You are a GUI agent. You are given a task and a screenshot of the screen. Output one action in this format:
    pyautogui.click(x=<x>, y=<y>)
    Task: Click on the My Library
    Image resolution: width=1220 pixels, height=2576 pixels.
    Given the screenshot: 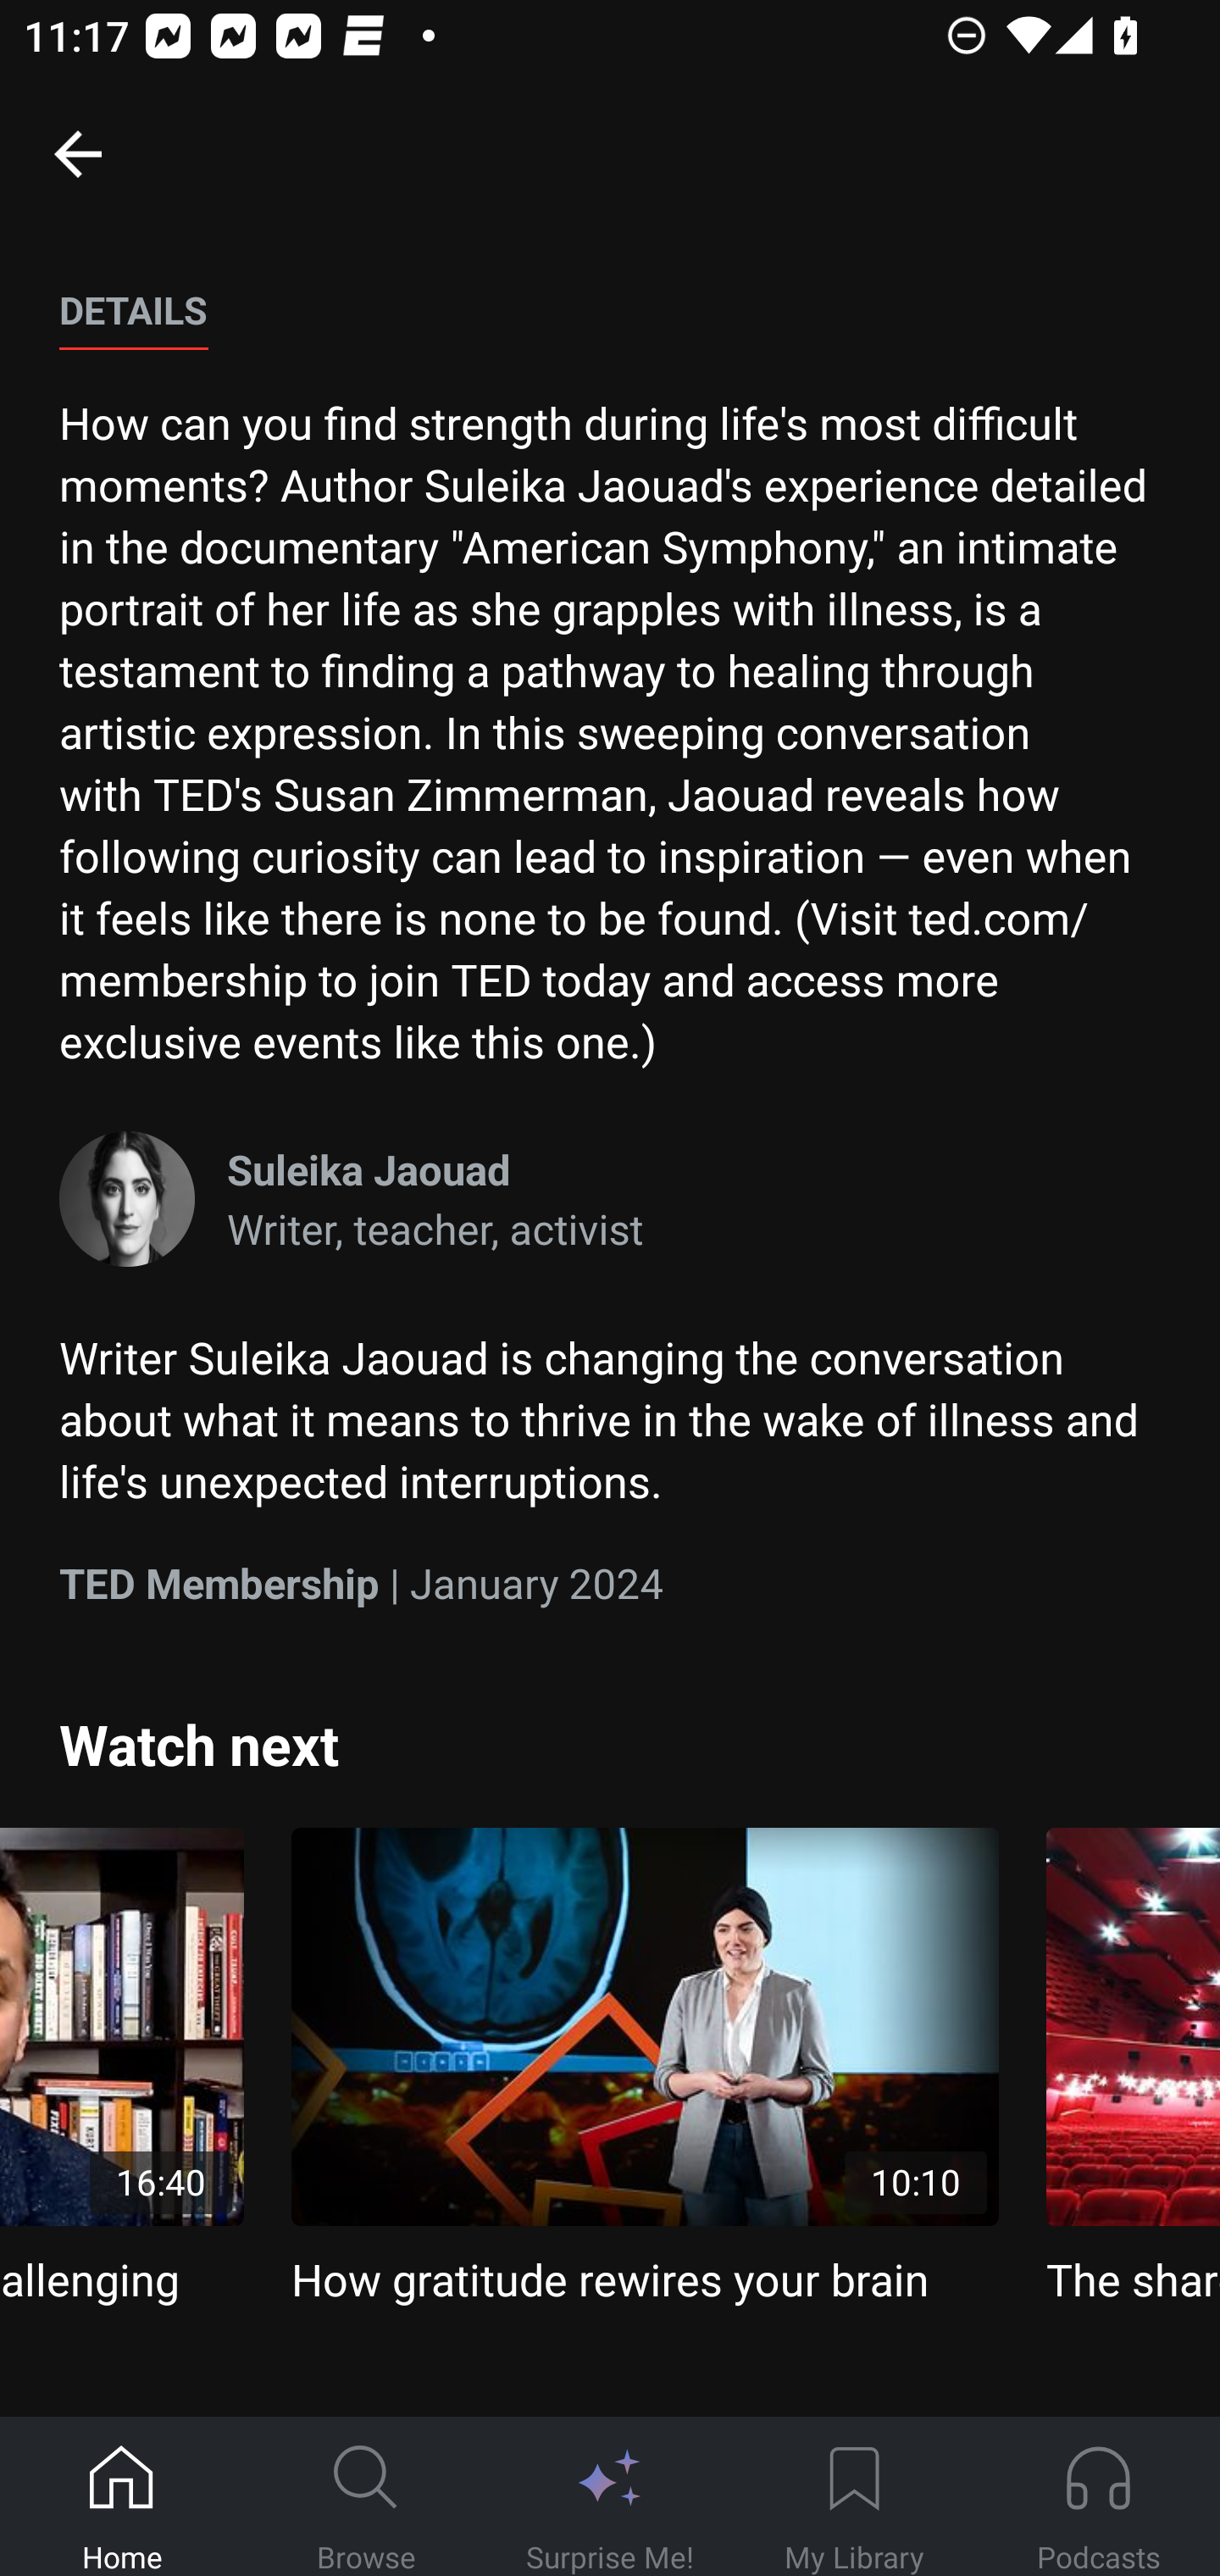 What is the action you would take?
    pyautogui.click(x=854, y=2497)
    